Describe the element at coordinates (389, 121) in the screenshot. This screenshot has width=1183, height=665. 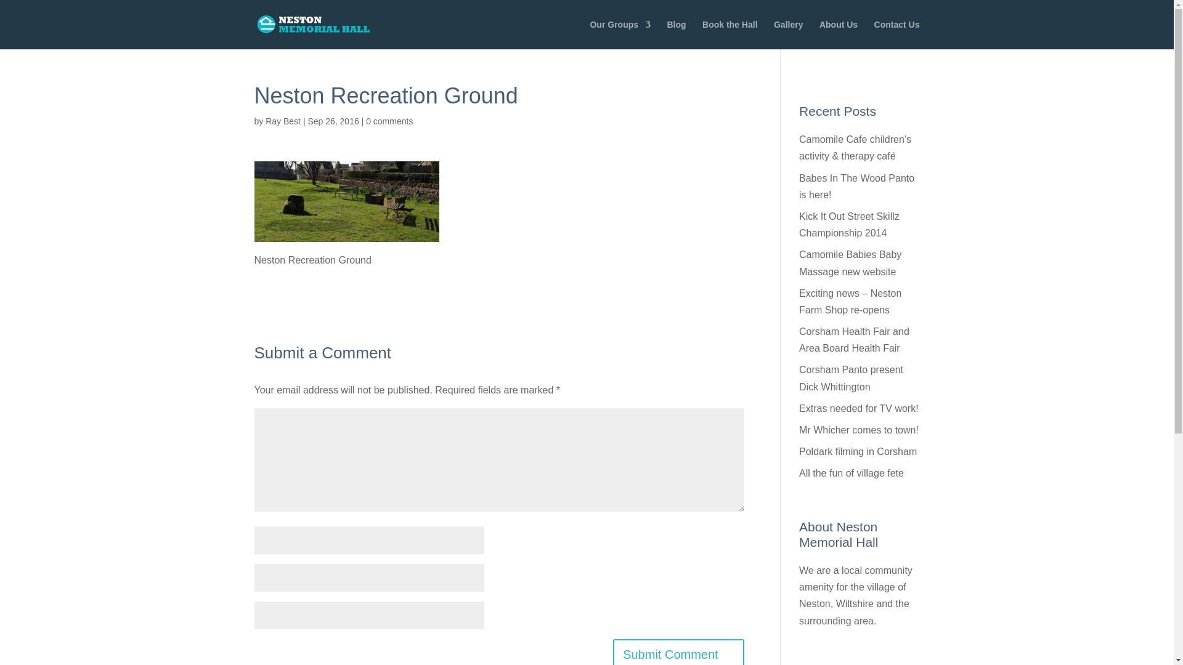
I see `0 comments` at that location.